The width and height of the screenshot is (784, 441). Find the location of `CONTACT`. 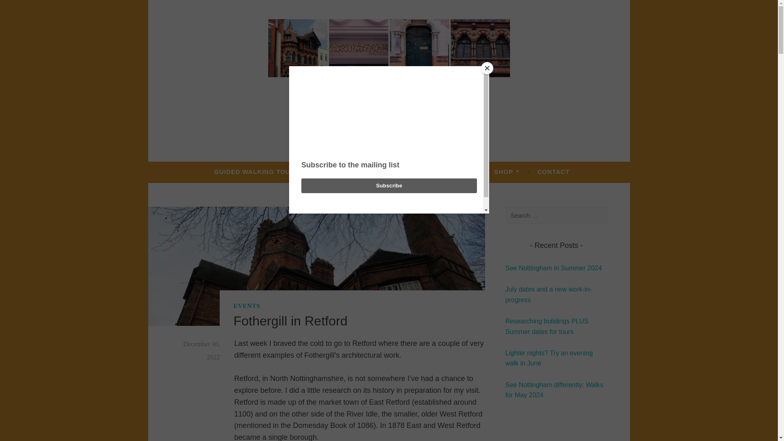

CONTACT is located at coordinates (553, 171).